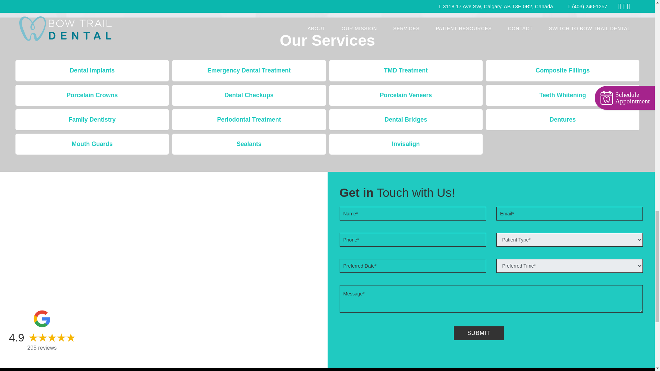 The width and height of the screenshot is (660, 371). I want to click on Submit, so click(479, 333).